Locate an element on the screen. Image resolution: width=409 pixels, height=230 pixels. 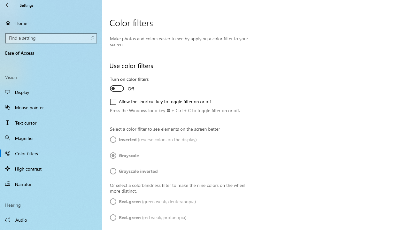
Red-green (green weak, deuteranopia) is located at coordinates (153, 202).